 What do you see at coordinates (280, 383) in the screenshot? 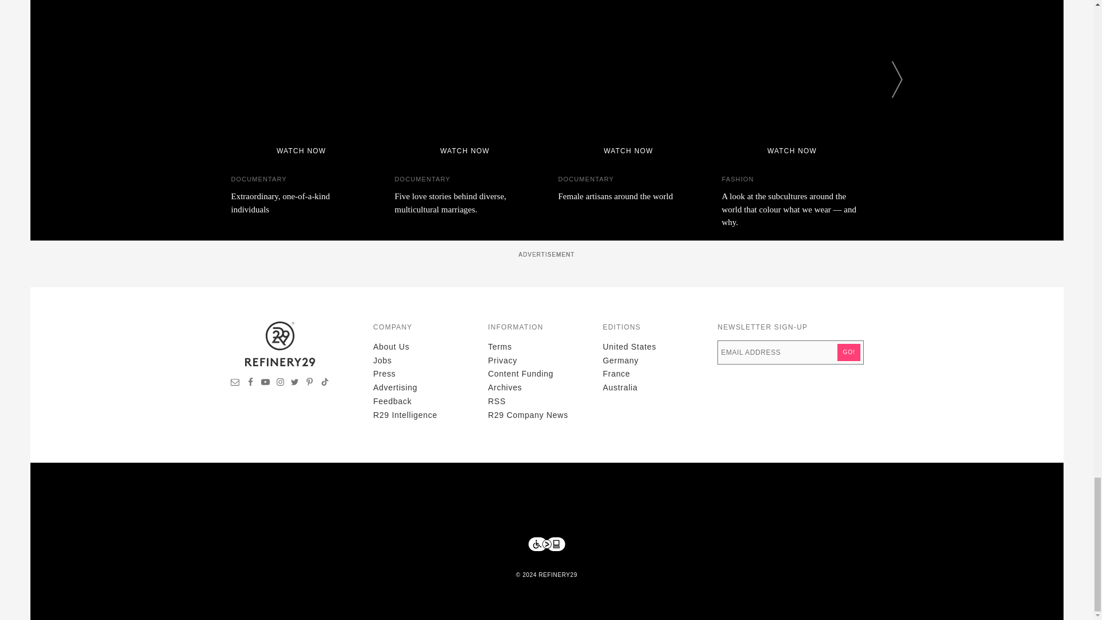
I see `Visit Refinery29 on Instagram` at bounding box center [280, 383].